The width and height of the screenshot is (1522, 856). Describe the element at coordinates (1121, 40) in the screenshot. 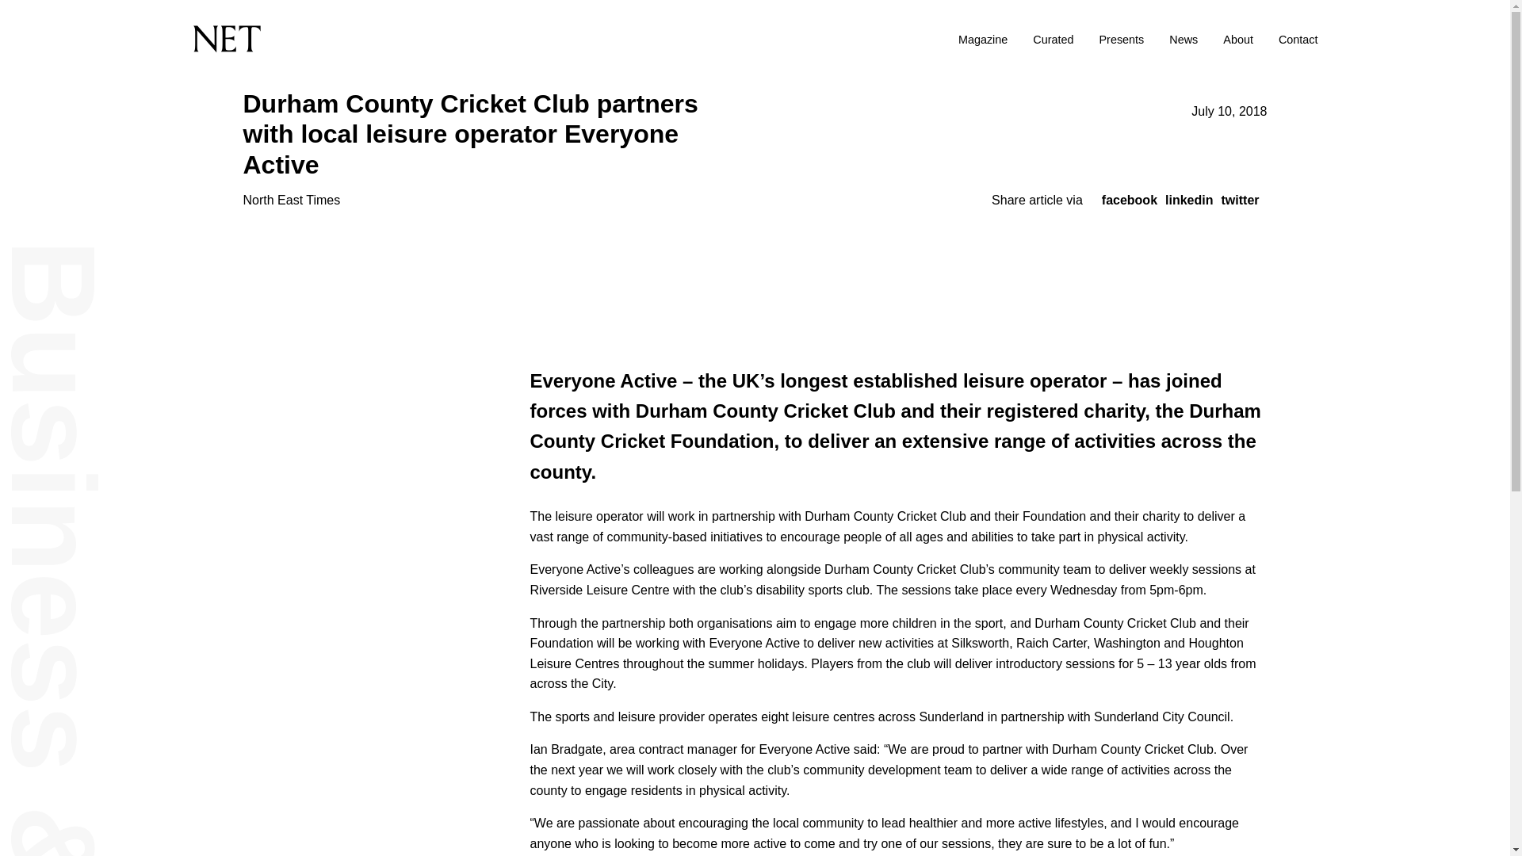

I see `Presents` at that location.